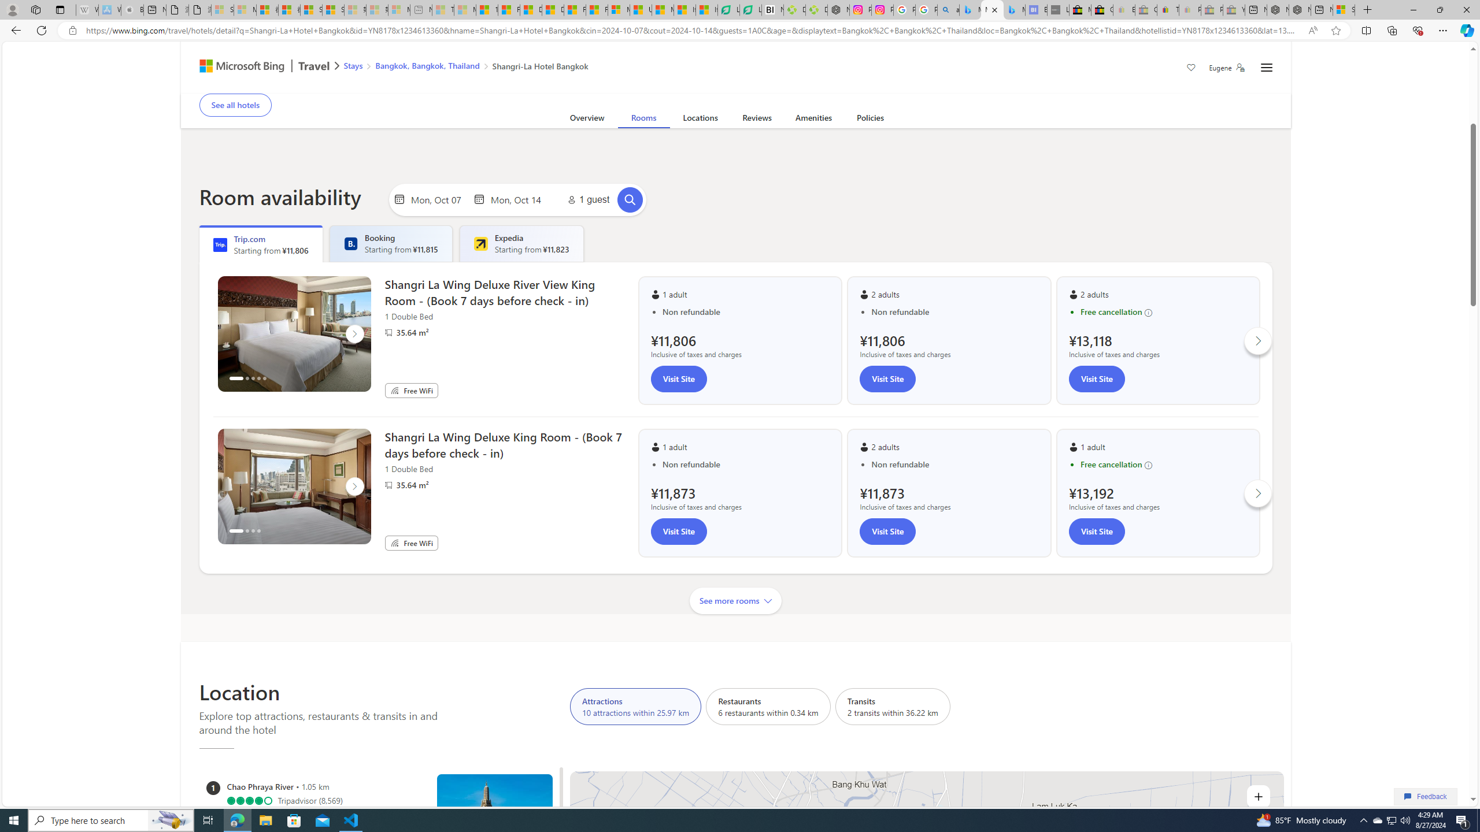  Describe the element at coordinates (1234, 10) in the screenshot. I see `Yard, Garden & Outdoor Living - Sleeping` at that location.